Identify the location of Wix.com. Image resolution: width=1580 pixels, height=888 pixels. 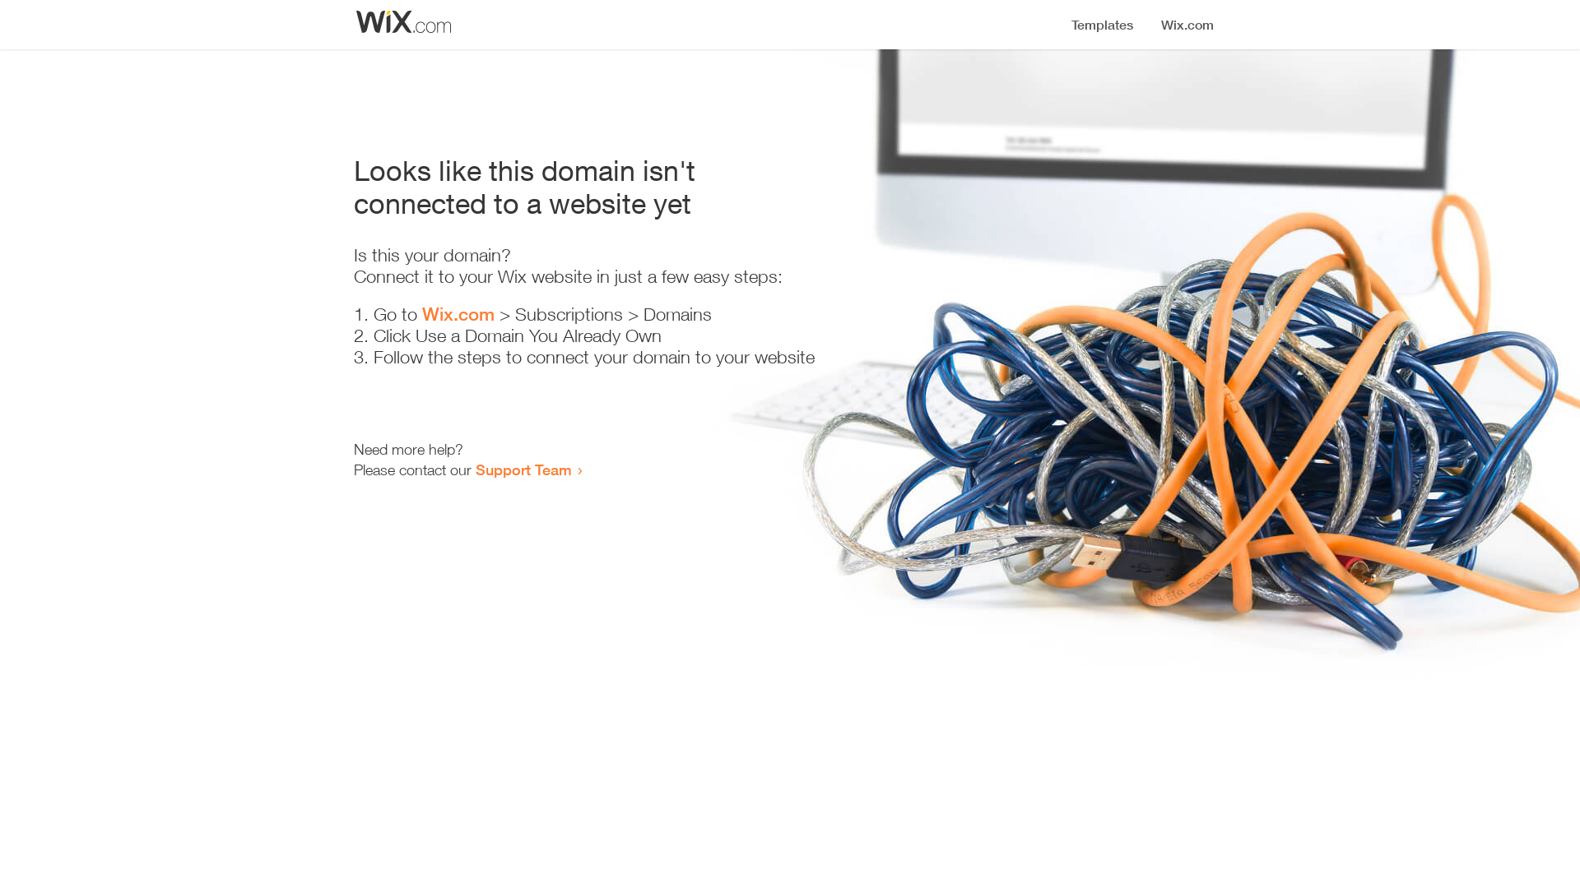
(458, 314).